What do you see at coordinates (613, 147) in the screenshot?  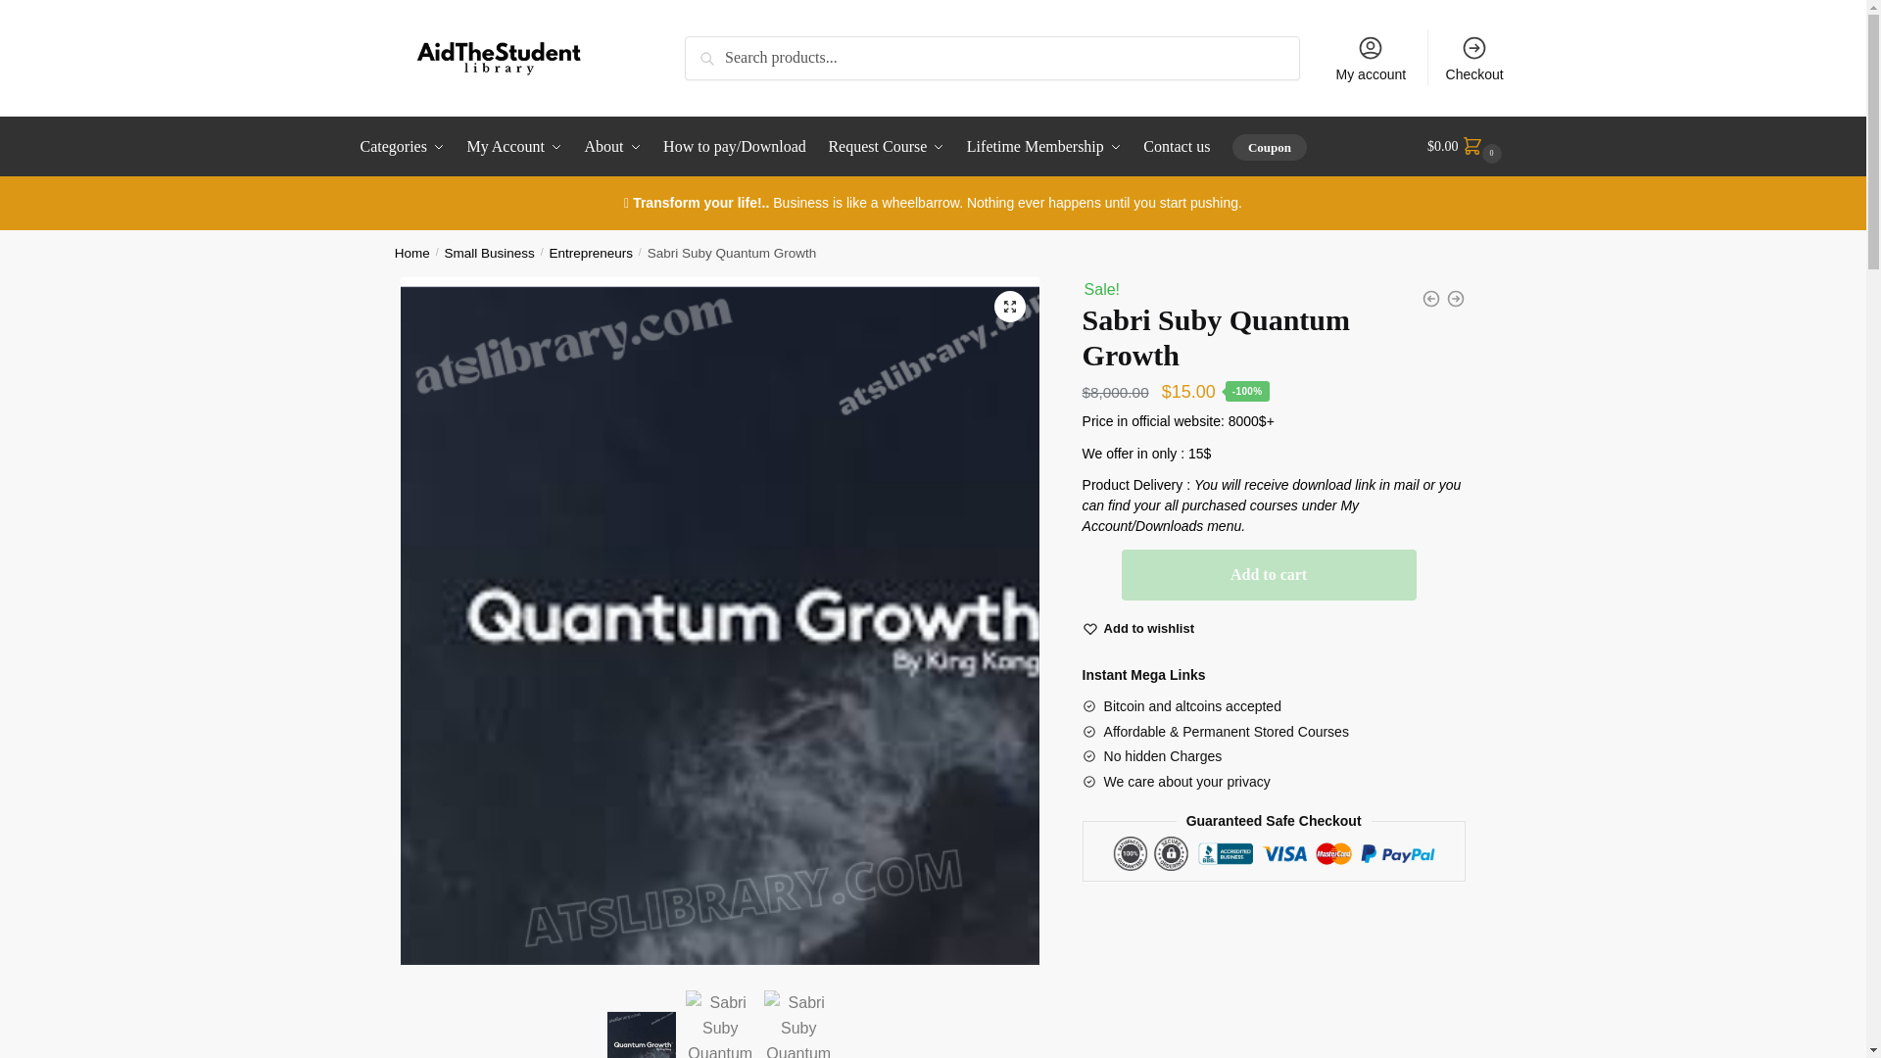 I see `About` at bounding box center [613, 147].